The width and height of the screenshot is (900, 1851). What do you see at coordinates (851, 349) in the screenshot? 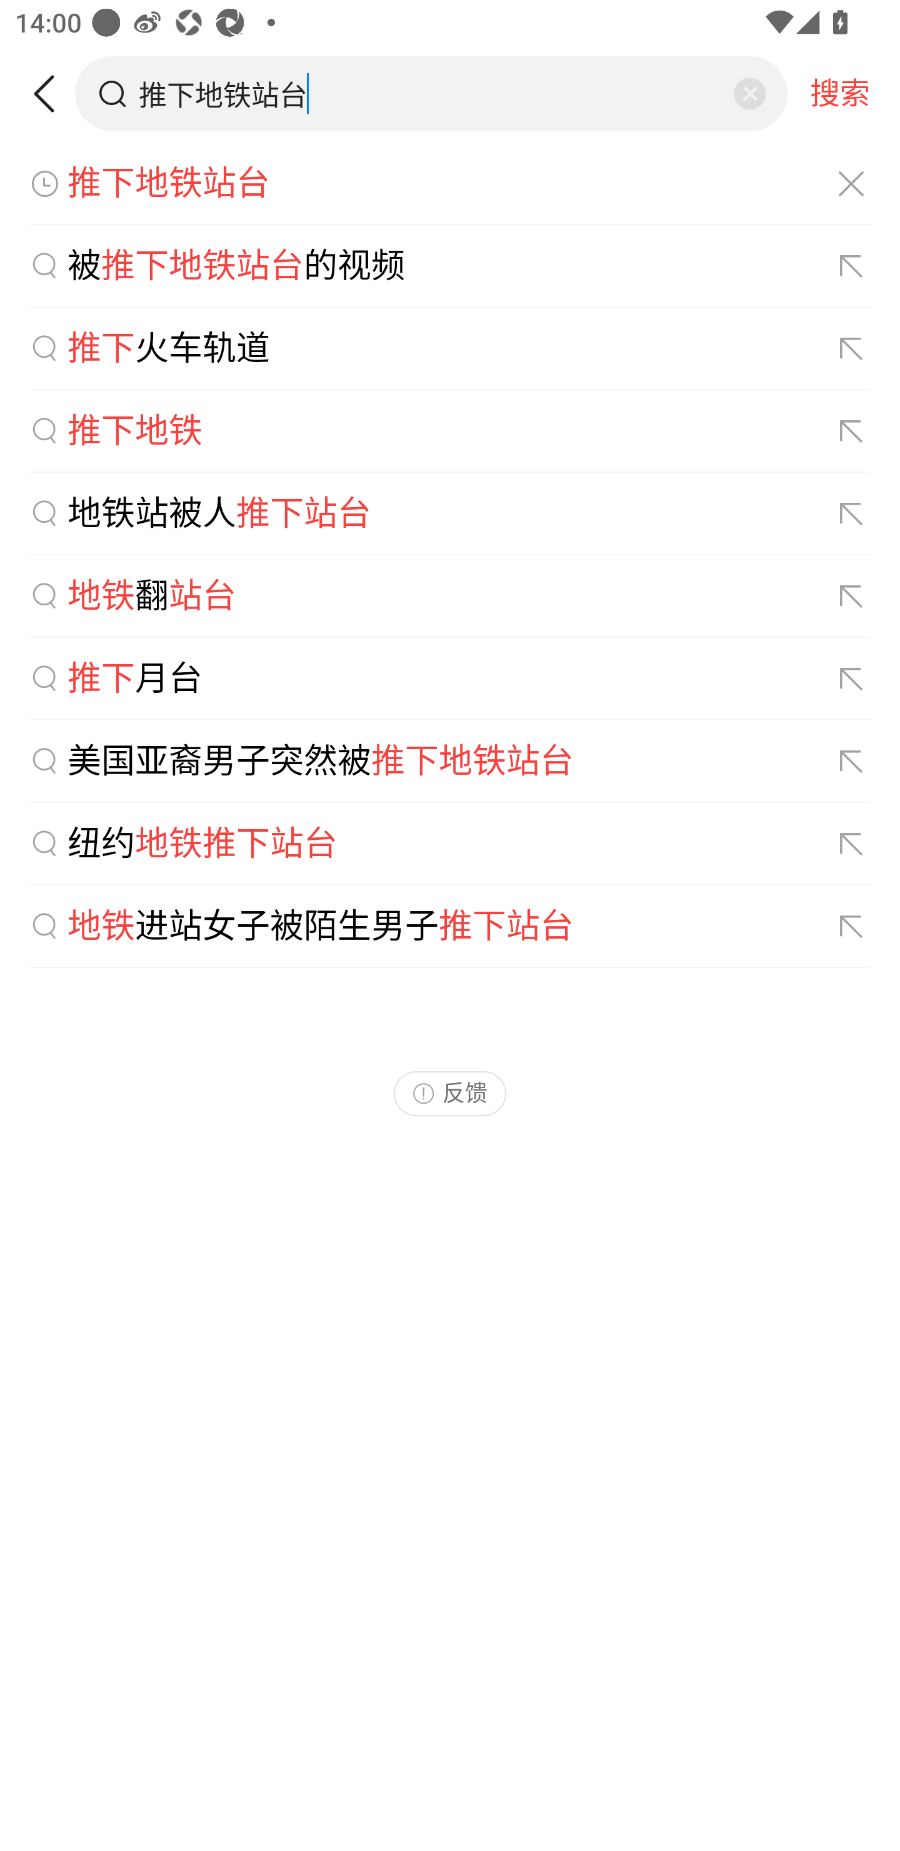
I see `填充搜索词推下火车轨道至搜索框` at bounding box center [851, 349].